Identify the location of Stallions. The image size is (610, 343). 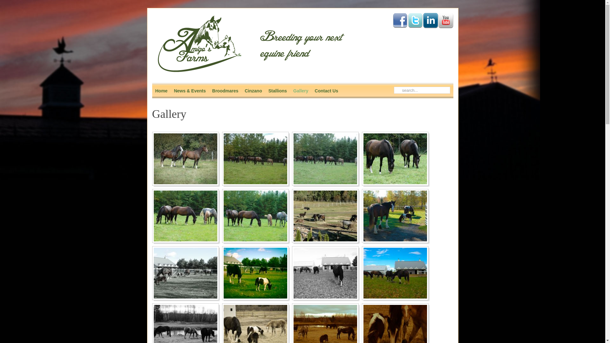
(278, 91).